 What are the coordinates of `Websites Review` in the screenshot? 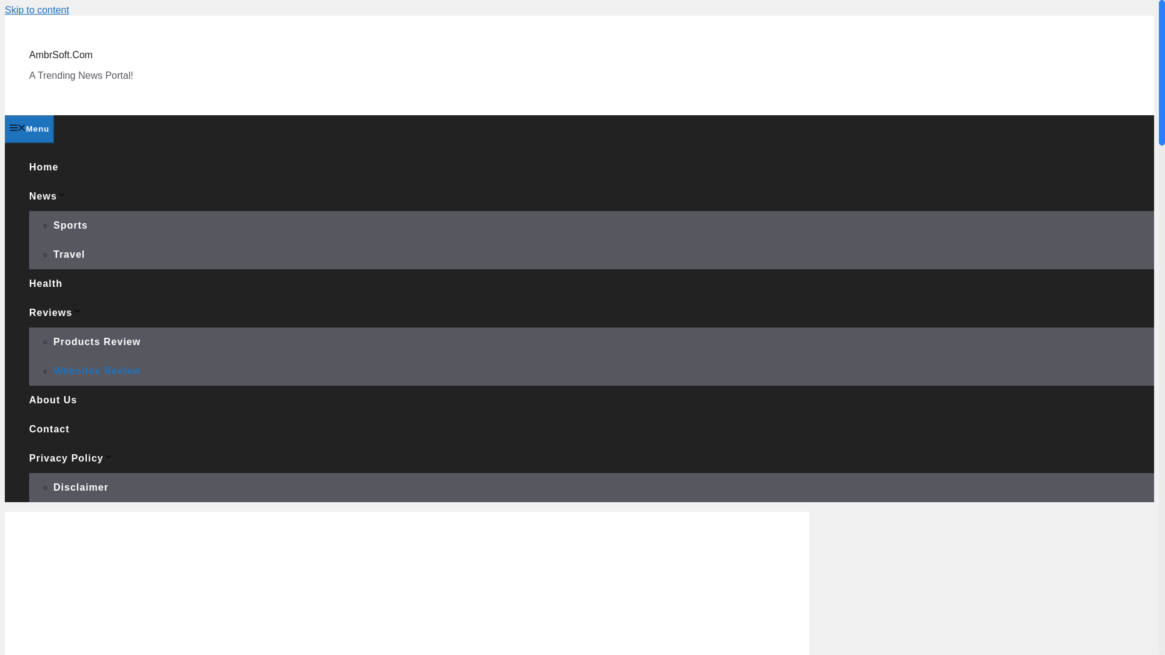 It's located at (97, 370).